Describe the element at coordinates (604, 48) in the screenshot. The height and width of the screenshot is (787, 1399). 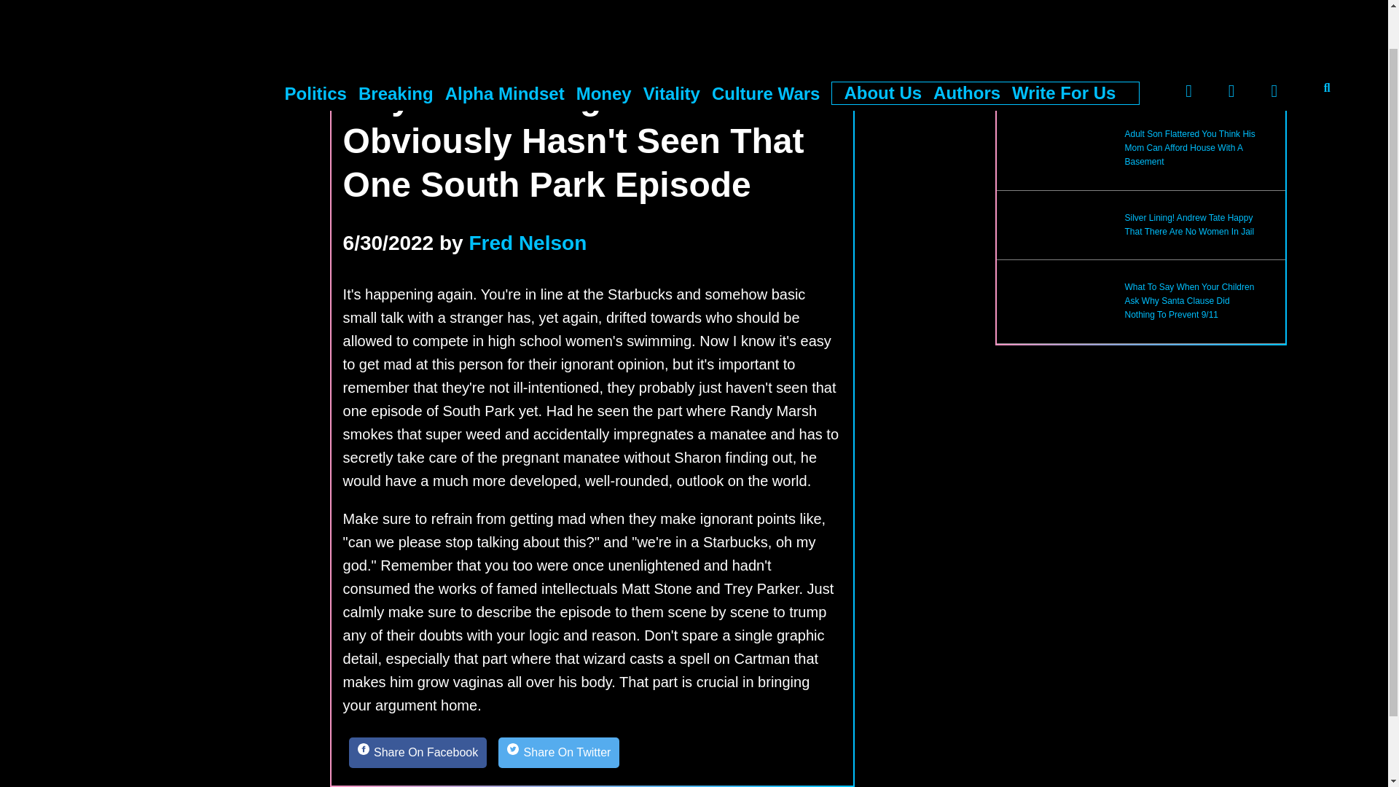
I see `Money` at that location.